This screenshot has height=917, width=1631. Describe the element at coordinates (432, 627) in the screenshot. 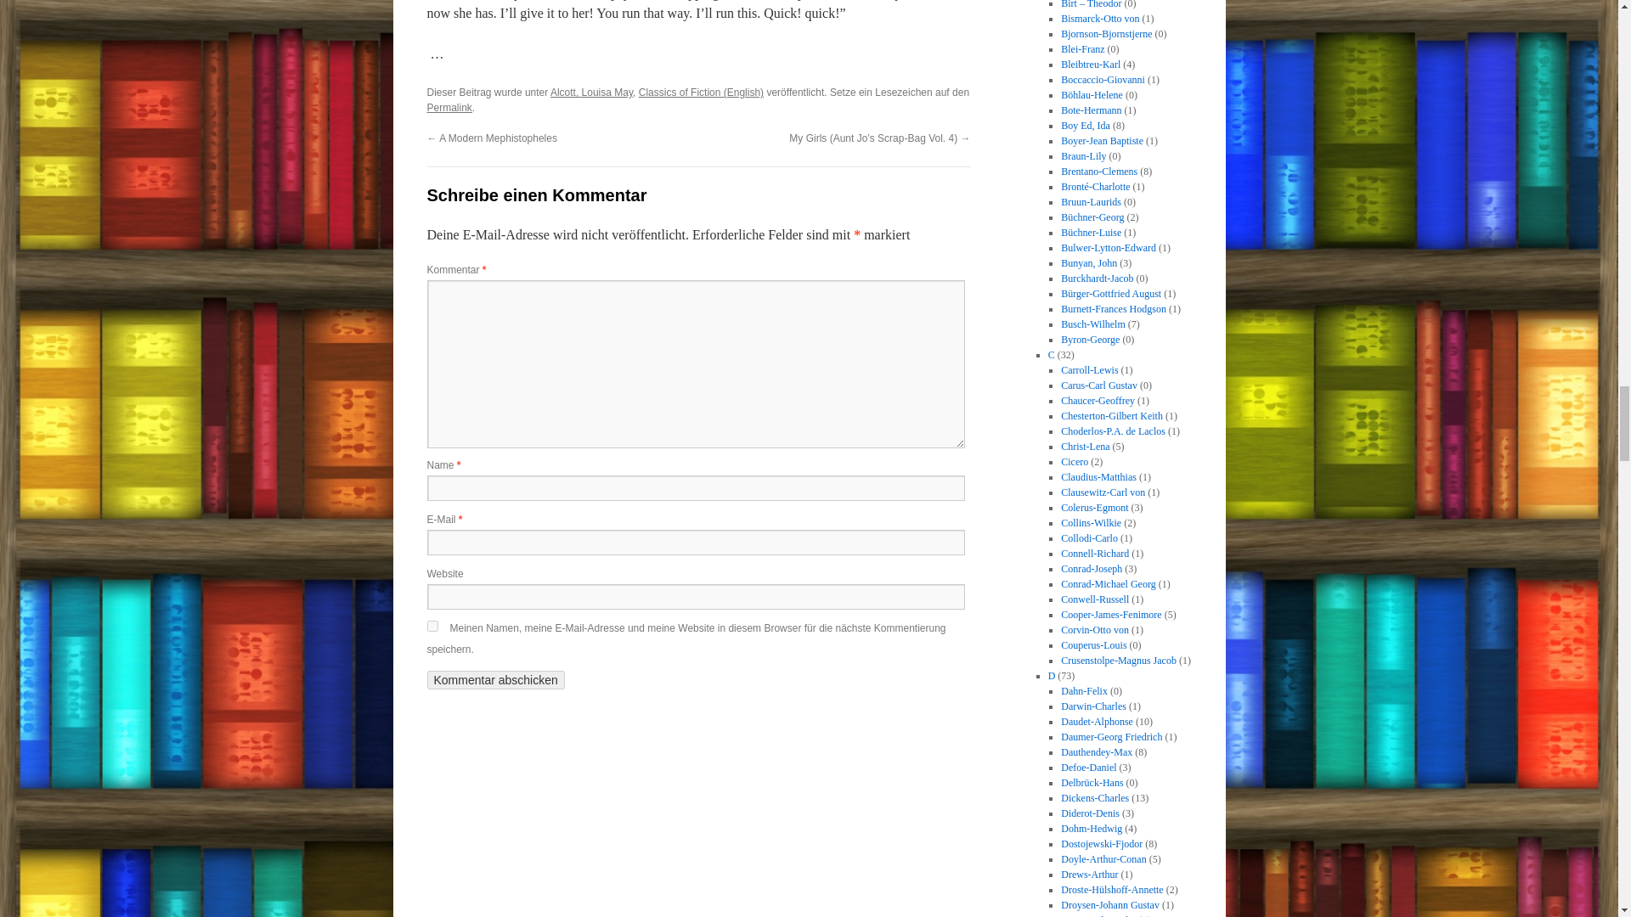

I see `yes` at that location.